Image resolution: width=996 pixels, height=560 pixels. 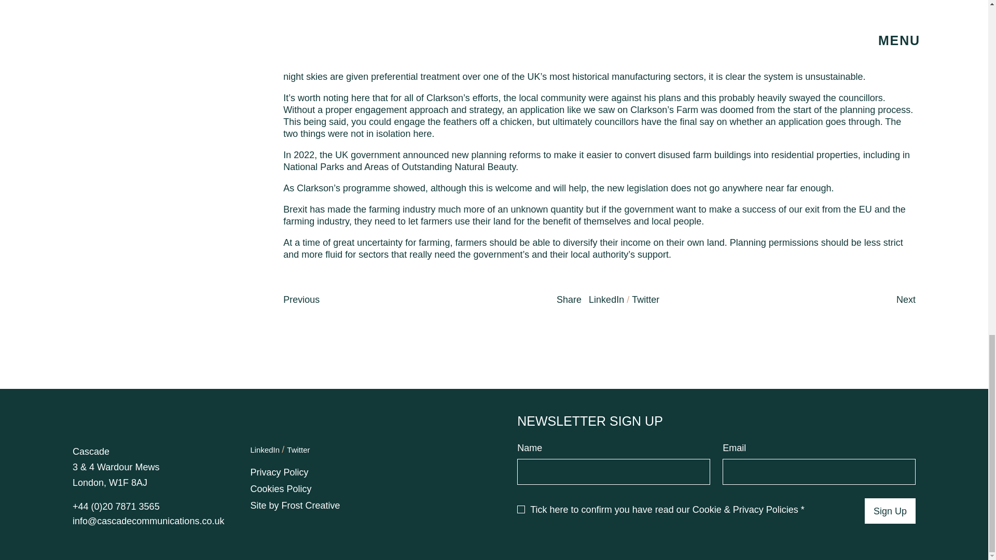 I want to click on Twitter, so click(x=298, y=449).